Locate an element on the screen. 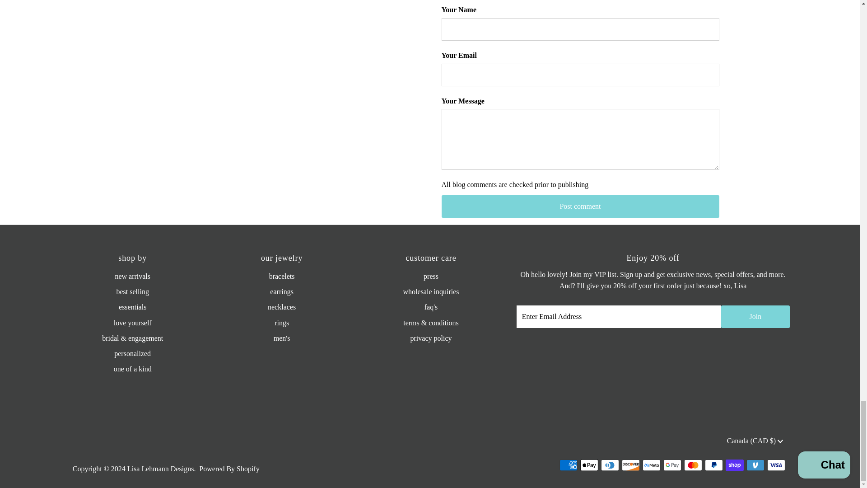 The image size is (867, 488). Post comment is located at coordinates (580, 206).